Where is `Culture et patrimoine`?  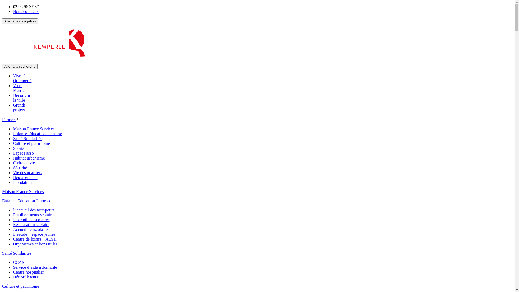 Culture et patrimoine is located at coordinates (21, 286).